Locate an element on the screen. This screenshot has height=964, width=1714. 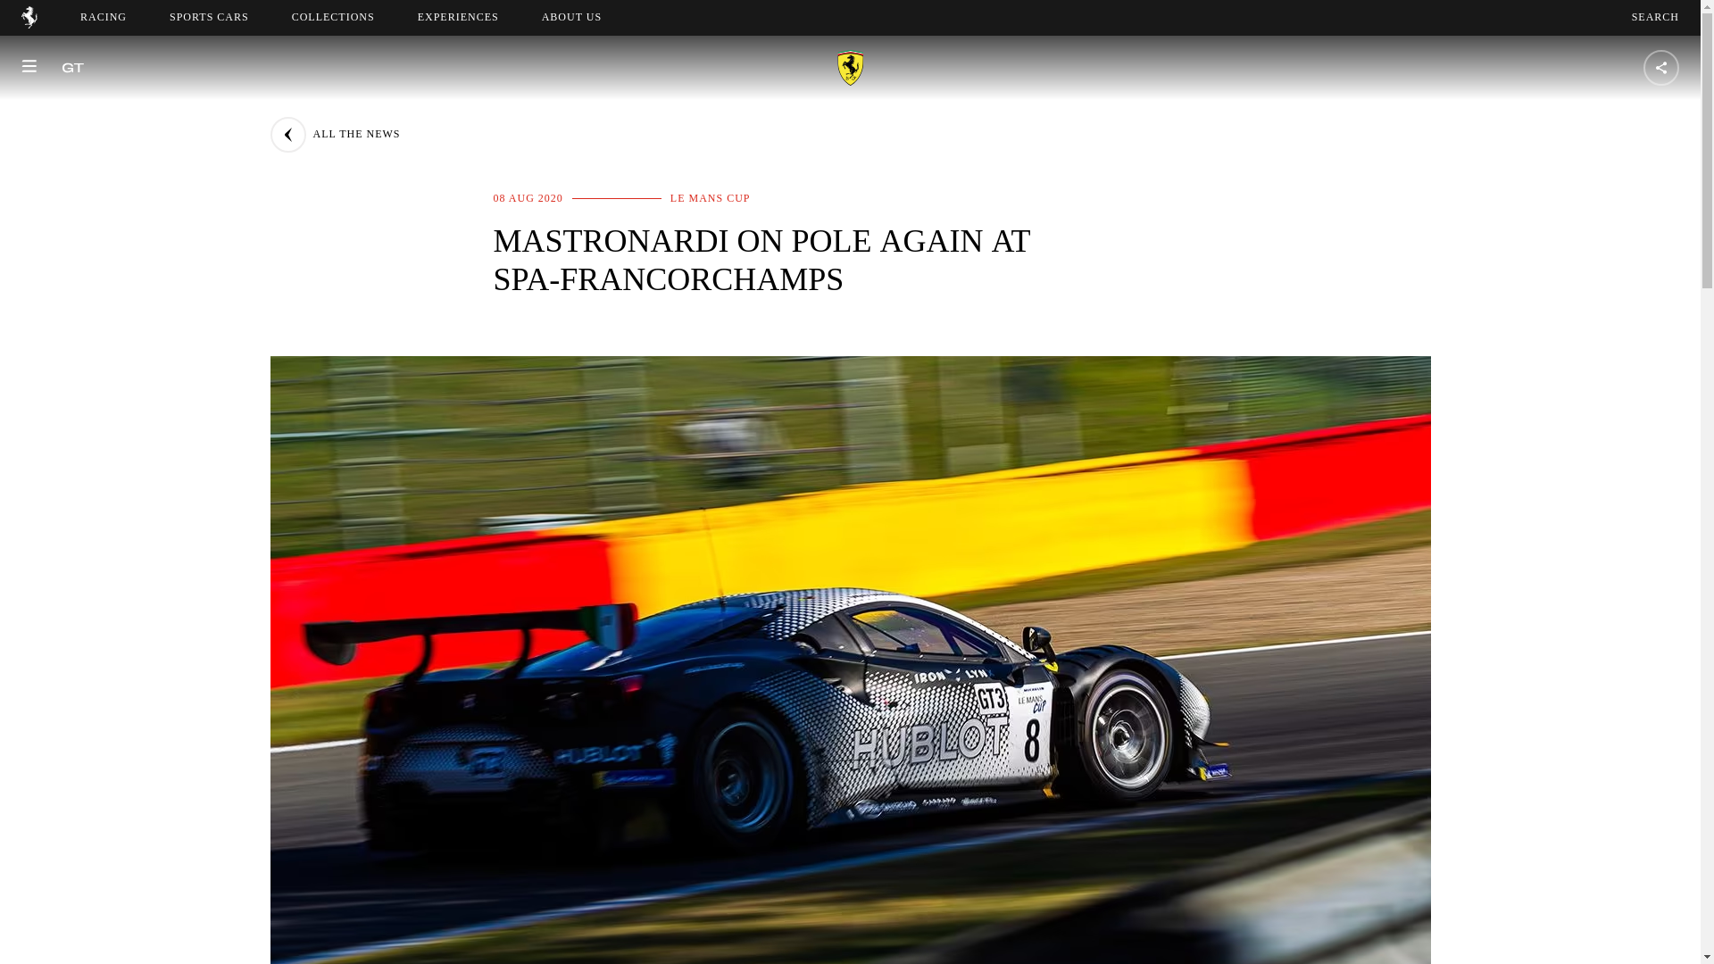
SPORTS CARS is located at coordinates (334, 134).